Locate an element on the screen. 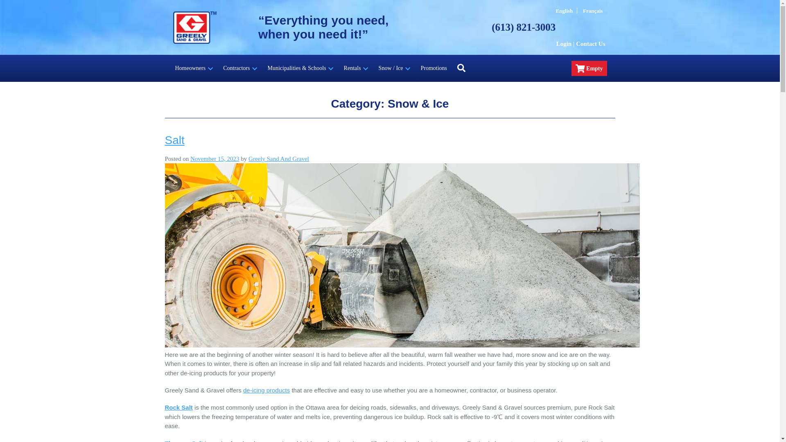 Image resolution: width=786 pixels, height=442 pixels. Homeowners is located at coordinates (194, 68).